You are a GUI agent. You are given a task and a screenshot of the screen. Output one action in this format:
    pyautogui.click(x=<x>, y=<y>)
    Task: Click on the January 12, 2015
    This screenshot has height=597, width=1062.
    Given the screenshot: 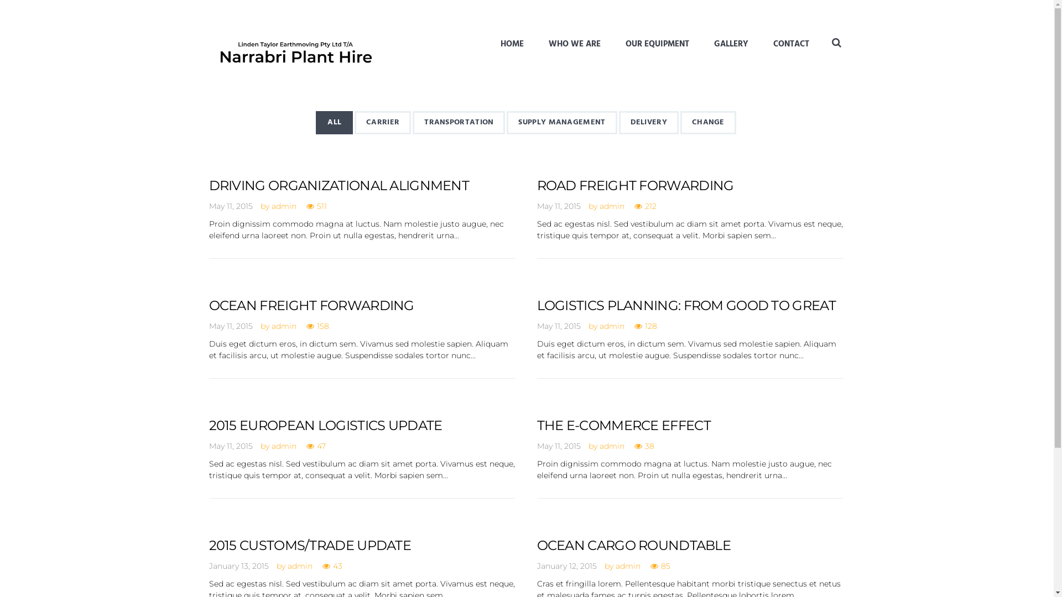 What is the action you would take?
    pyautogui.click(x=566, y=567)
    